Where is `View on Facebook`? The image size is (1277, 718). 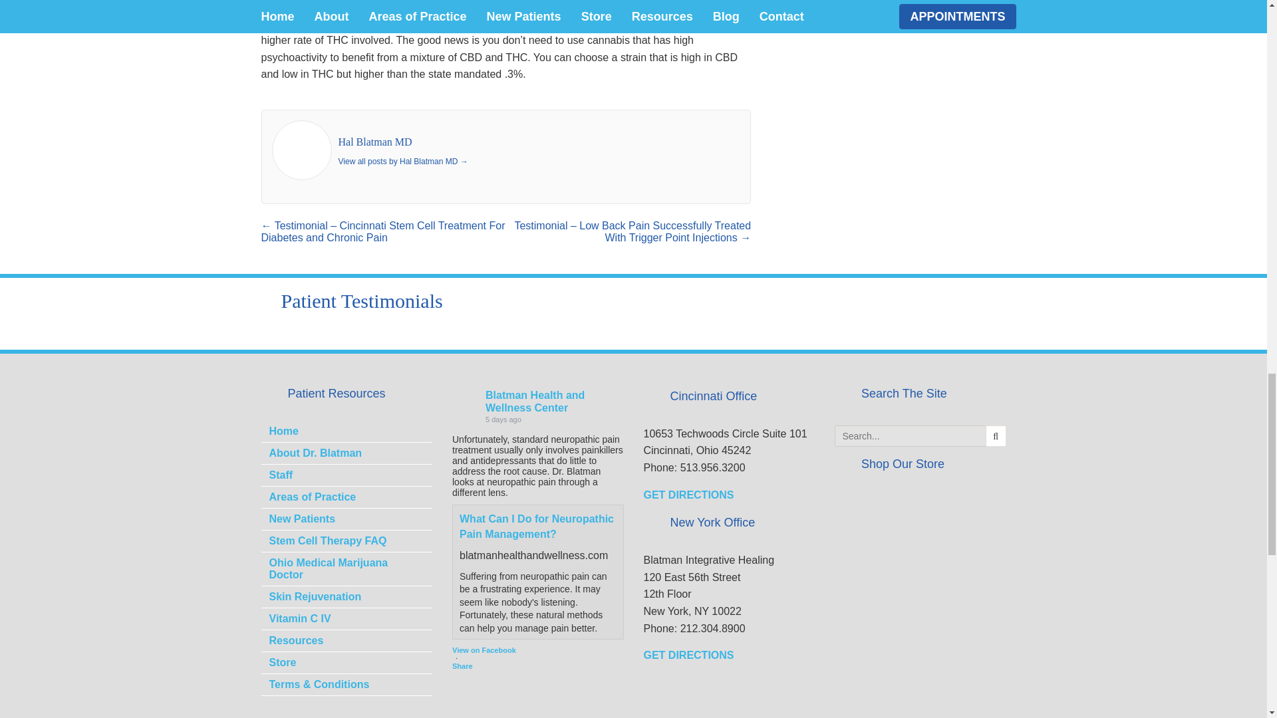
View on Facebook is located at coordinates (484, 650).